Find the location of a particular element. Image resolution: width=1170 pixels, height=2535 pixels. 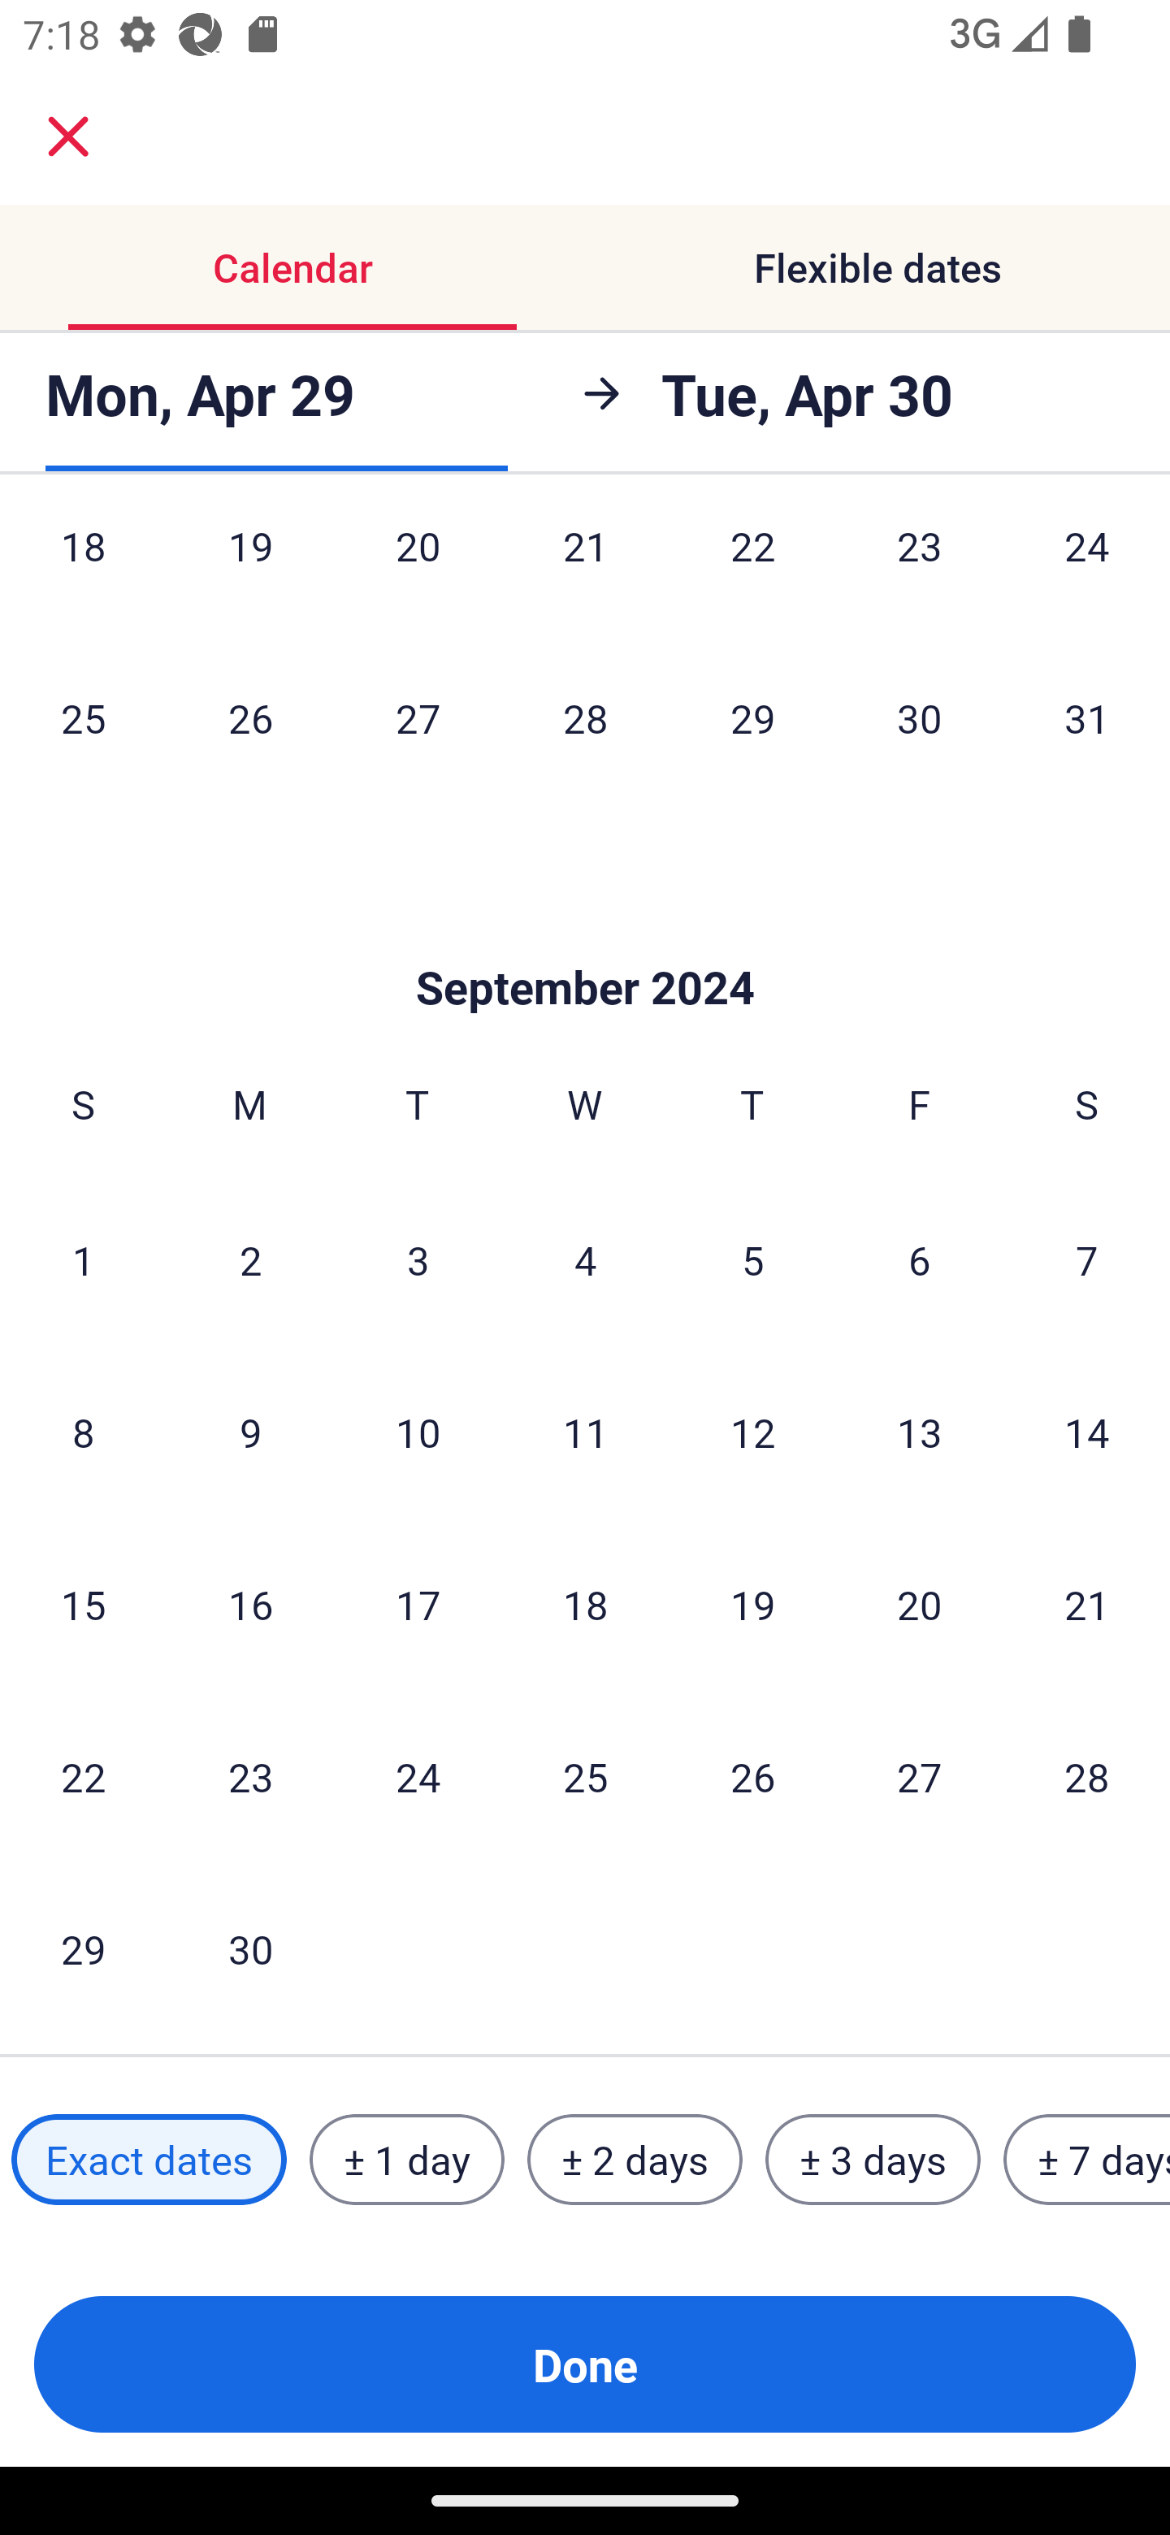

18 Sunday, August 18, 2024 is located at coordinates (83, 574).